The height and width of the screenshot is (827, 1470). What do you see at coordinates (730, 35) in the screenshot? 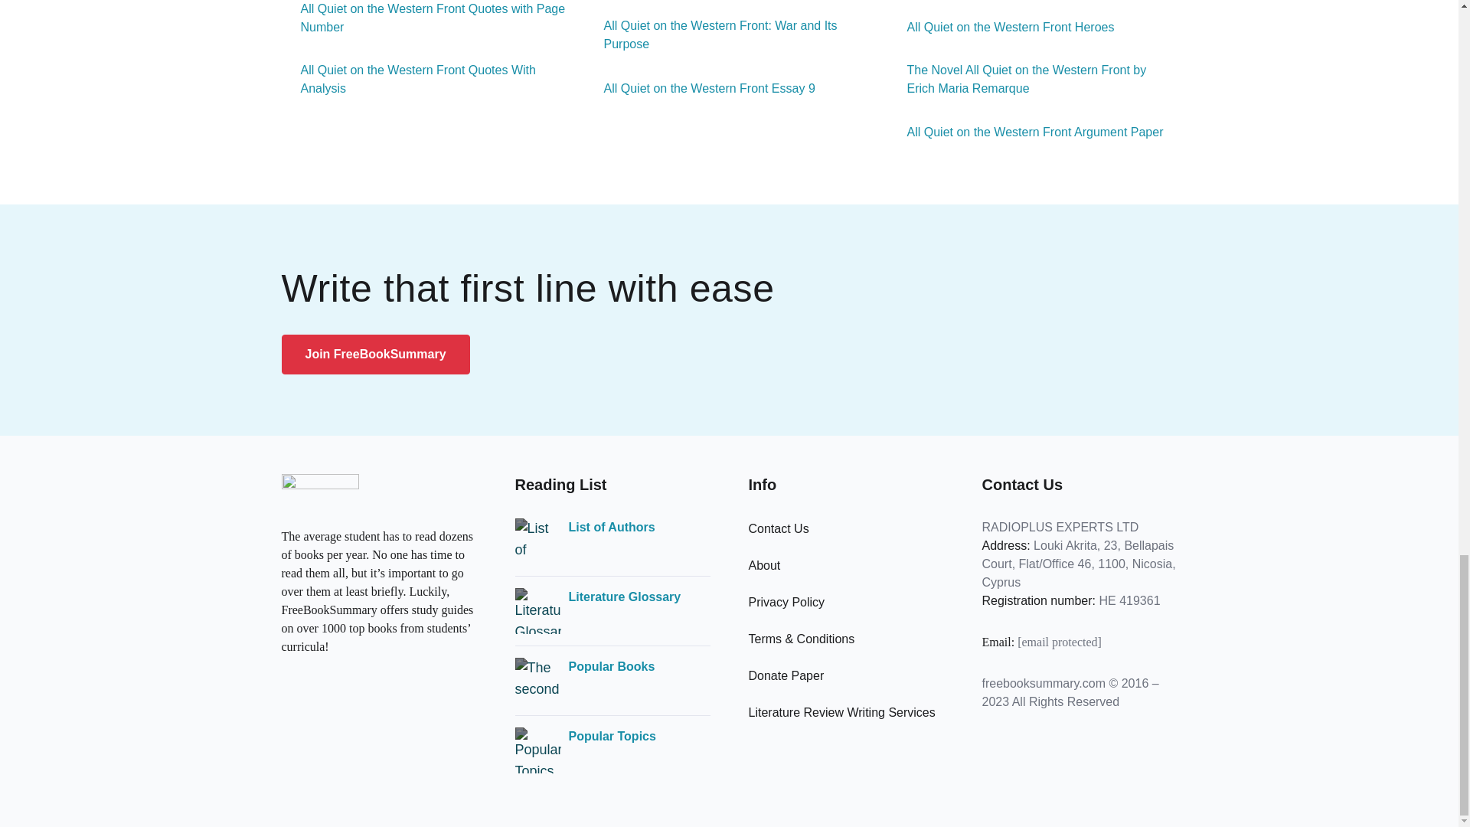
I see `All Quiet on the Western Front: War and Its Purpose` at bounding box center [730, 35].